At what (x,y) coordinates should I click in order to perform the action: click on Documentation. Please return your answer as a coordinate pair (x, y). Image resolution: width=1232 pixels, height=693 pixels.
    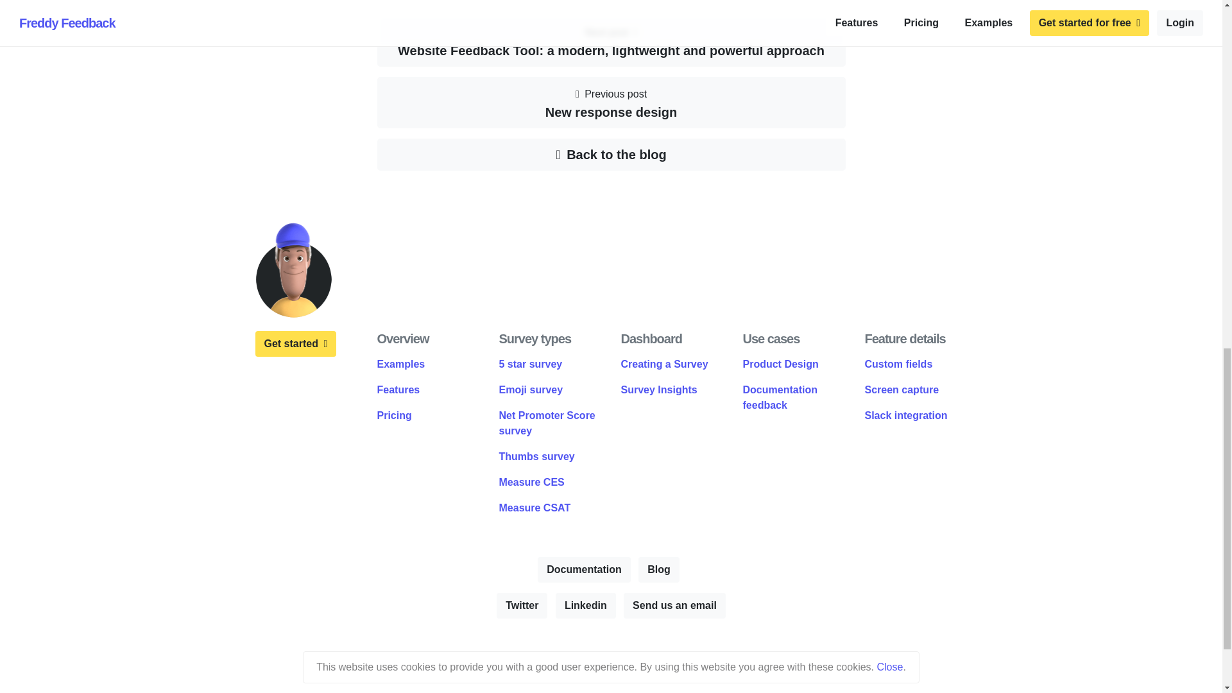
    Looking at the image, I should click on (898, 364).